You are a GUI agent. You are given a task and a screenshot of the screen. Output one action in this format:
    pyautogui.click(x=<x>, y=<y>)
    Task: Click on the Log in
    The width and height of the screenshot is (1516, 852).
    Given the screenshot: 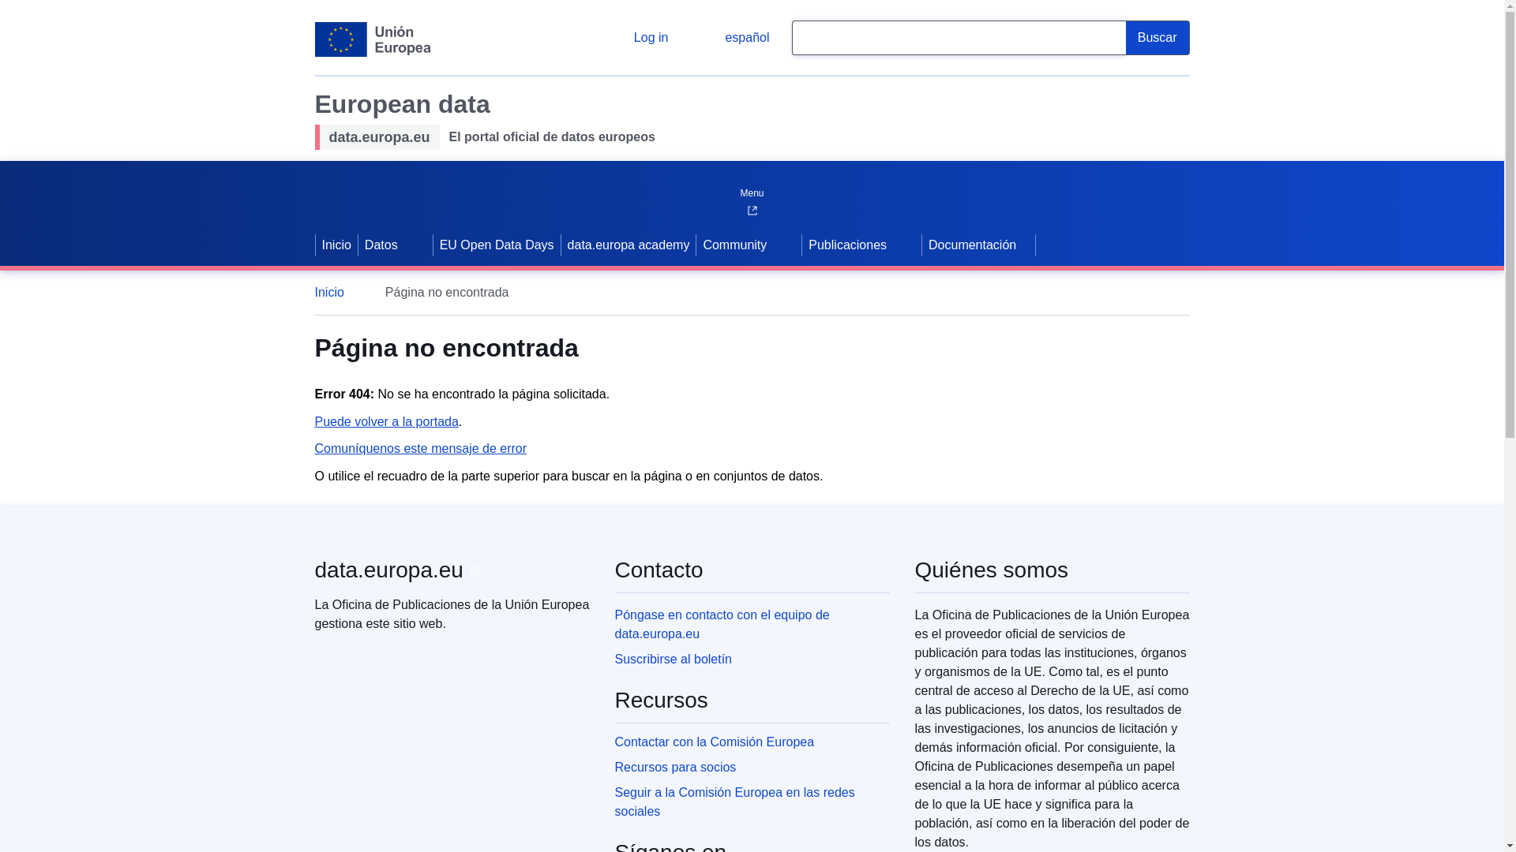 What is the action you would take?
    pyautogui.click(x=638, y=38)
    